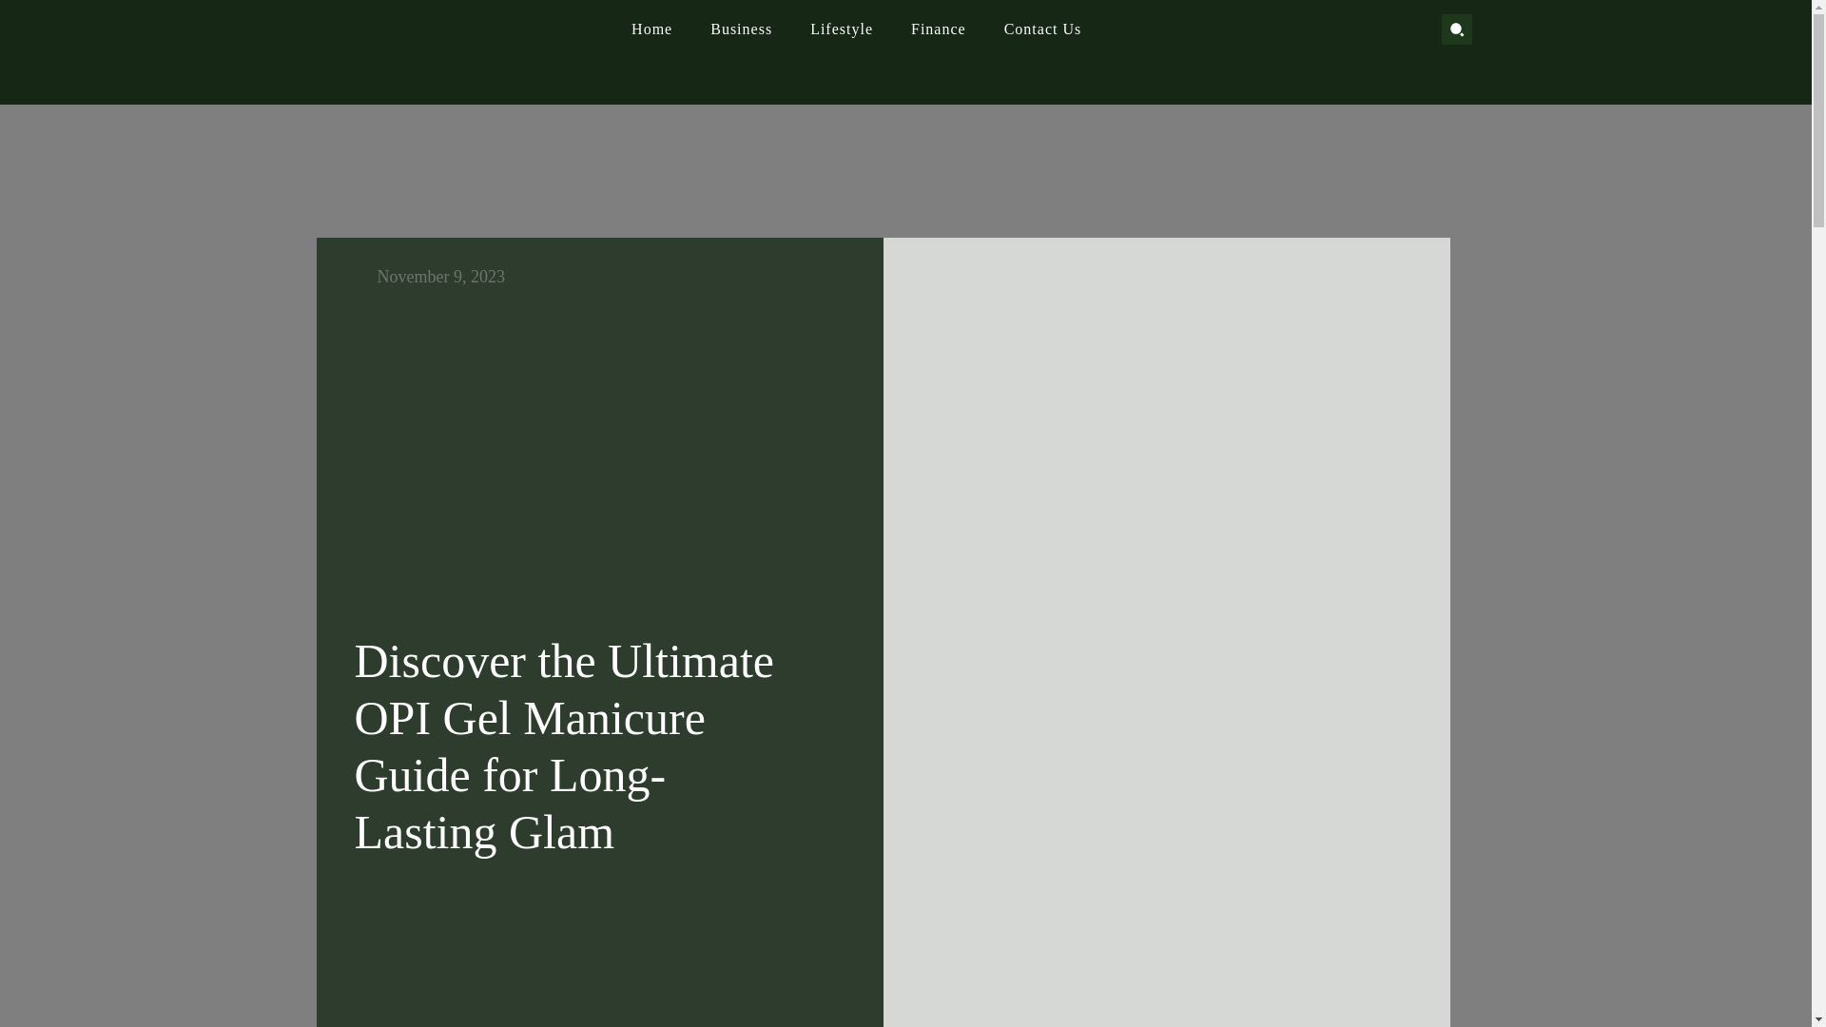  Describe the element at coordinates (938, 29) in the screenshot. I see `Finance` at that location.